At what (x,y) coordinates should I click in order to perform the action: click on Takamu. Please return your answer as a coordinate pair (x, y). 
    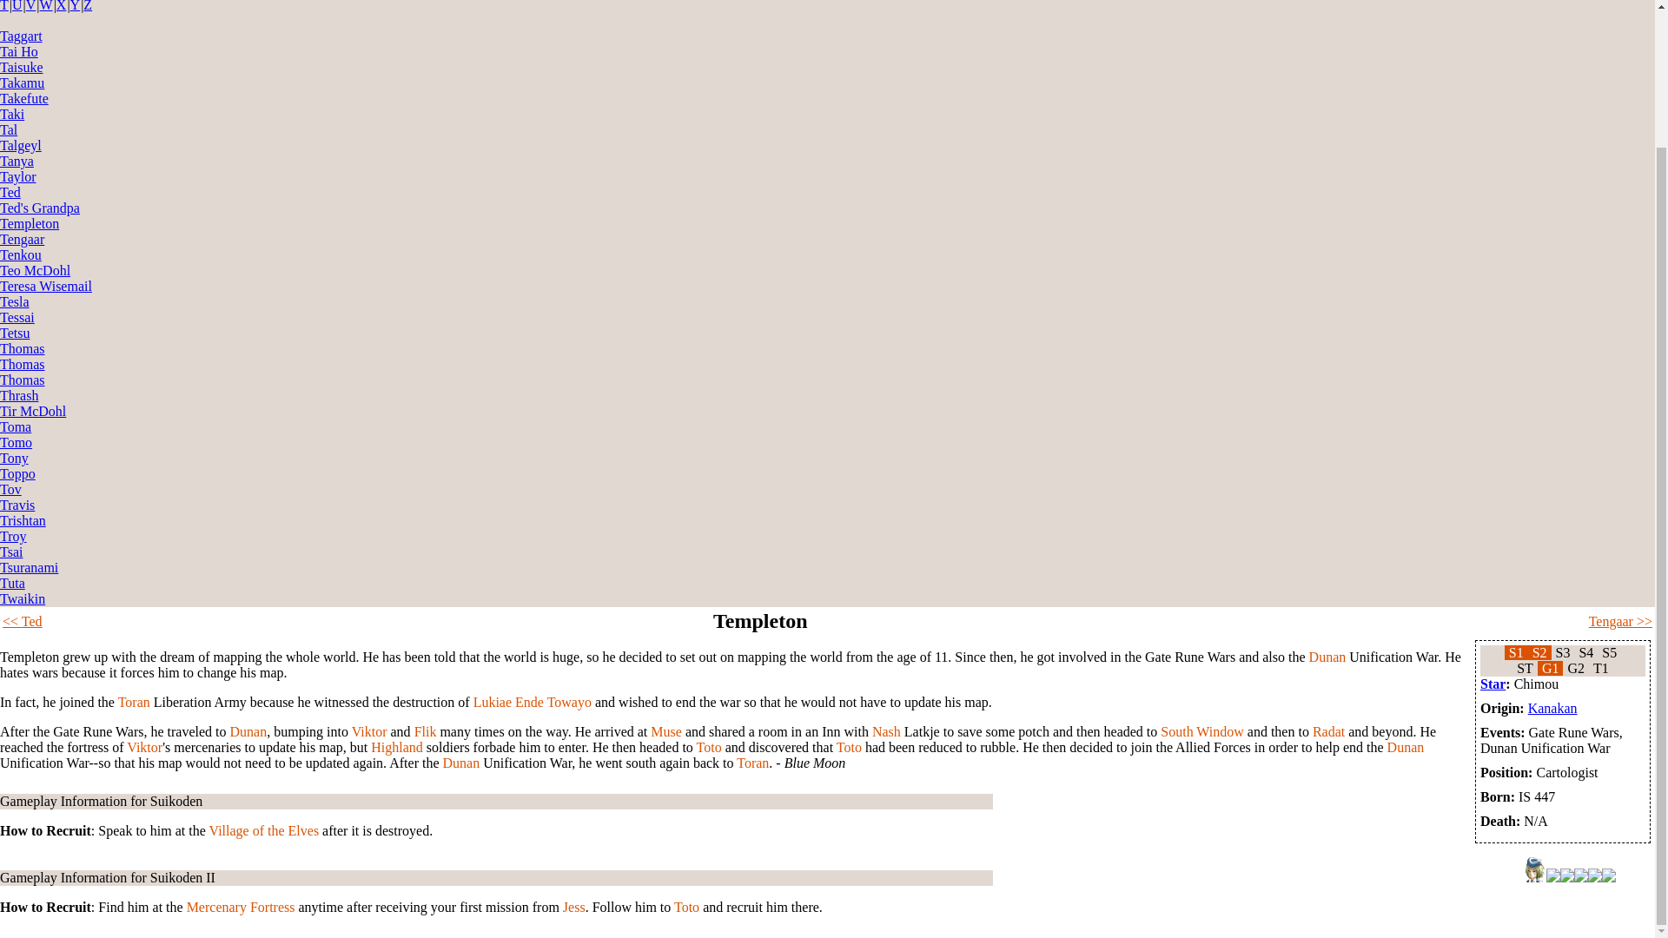
    Looking at the image, I should click on (23, 83).